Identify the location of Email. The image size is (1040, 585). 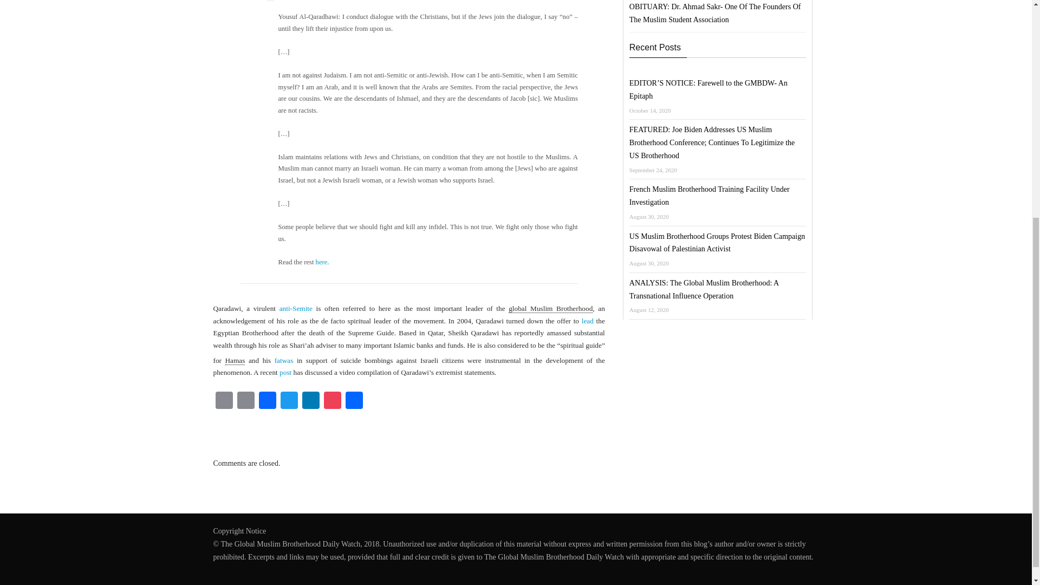
(224, 401).